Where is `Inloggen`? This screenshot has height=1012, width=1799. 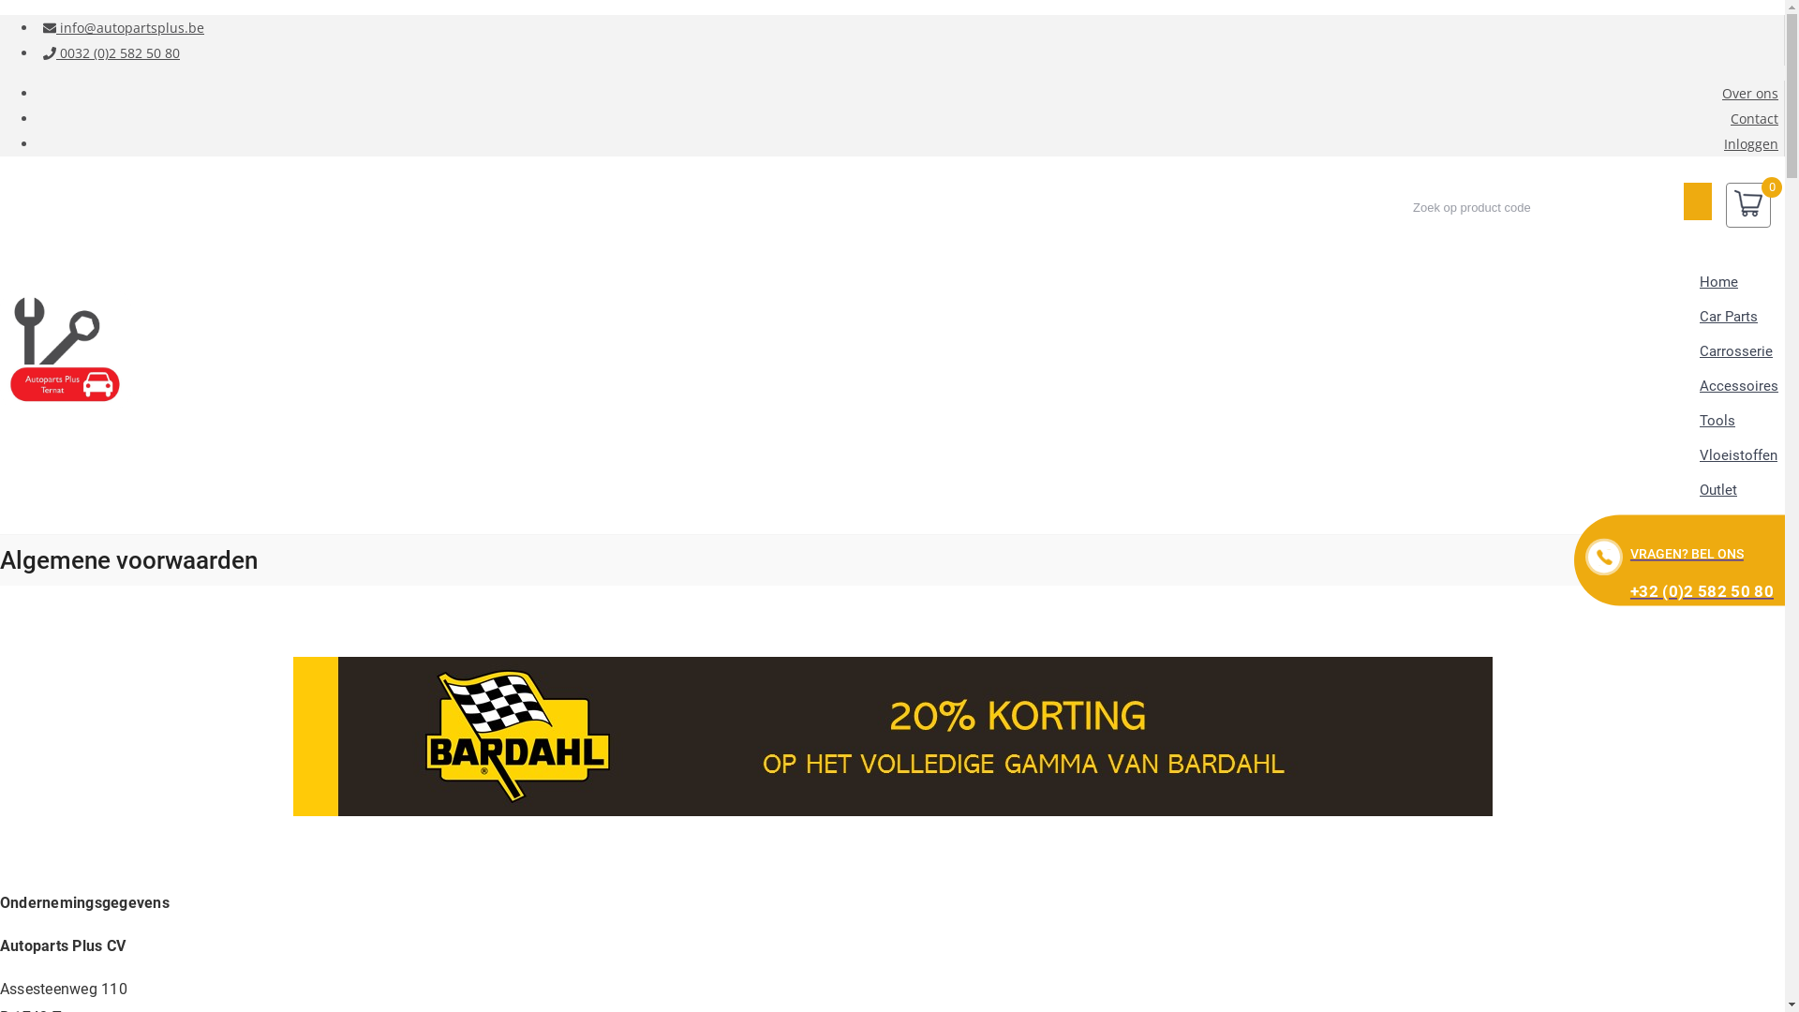 Inloggen is located at coordinates (1751, 144).